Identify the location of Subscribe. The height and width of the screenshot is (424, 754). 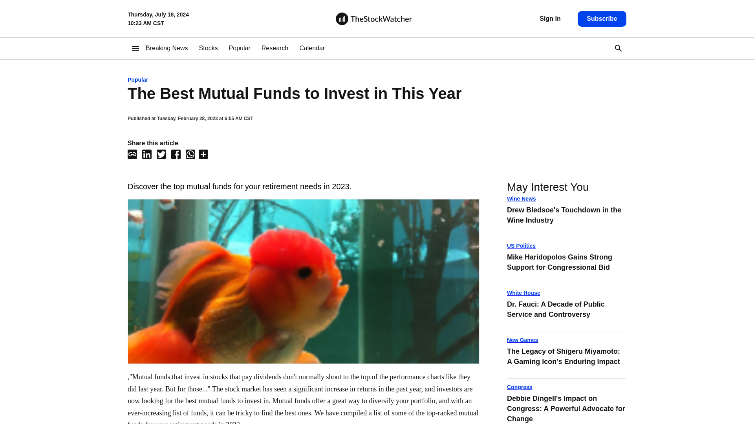
(566, 340).